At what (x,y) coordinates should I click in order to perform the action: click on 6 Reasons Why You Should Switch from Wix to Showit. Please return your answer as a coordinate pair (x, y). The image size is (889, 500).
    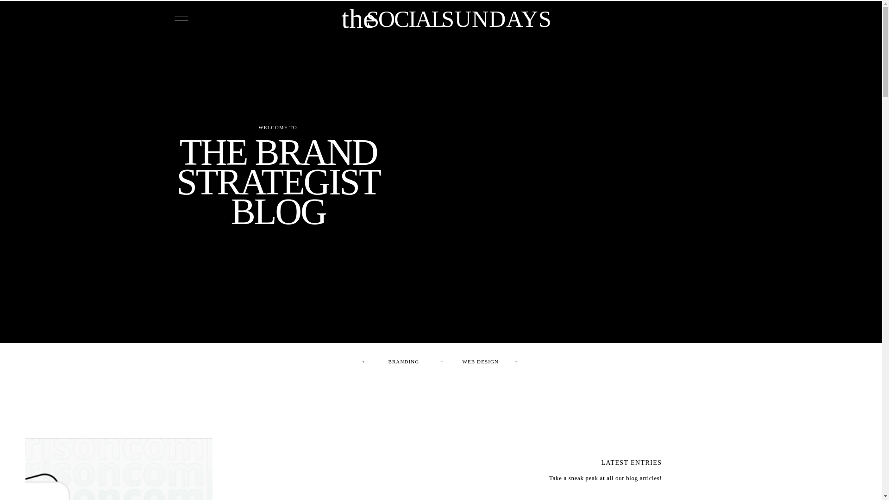
    Looking at the image, I should click on (119, 469).